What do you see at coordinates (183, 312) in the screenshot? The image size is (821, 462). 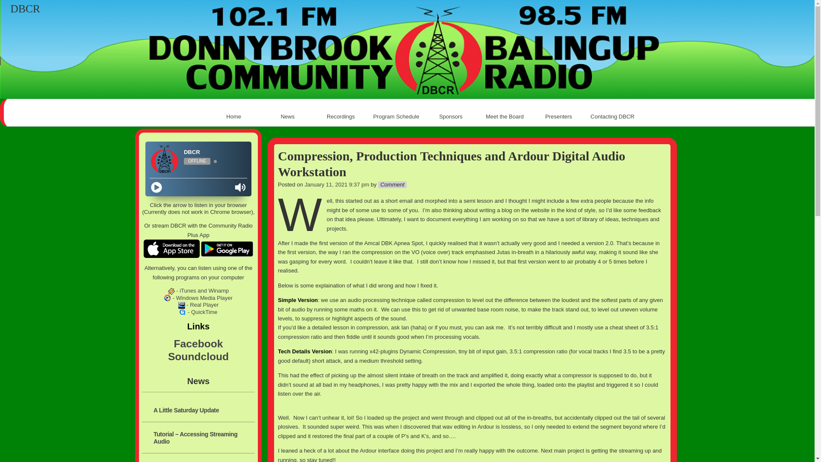 I see `QuickTime` at bounding box center [183, 312].